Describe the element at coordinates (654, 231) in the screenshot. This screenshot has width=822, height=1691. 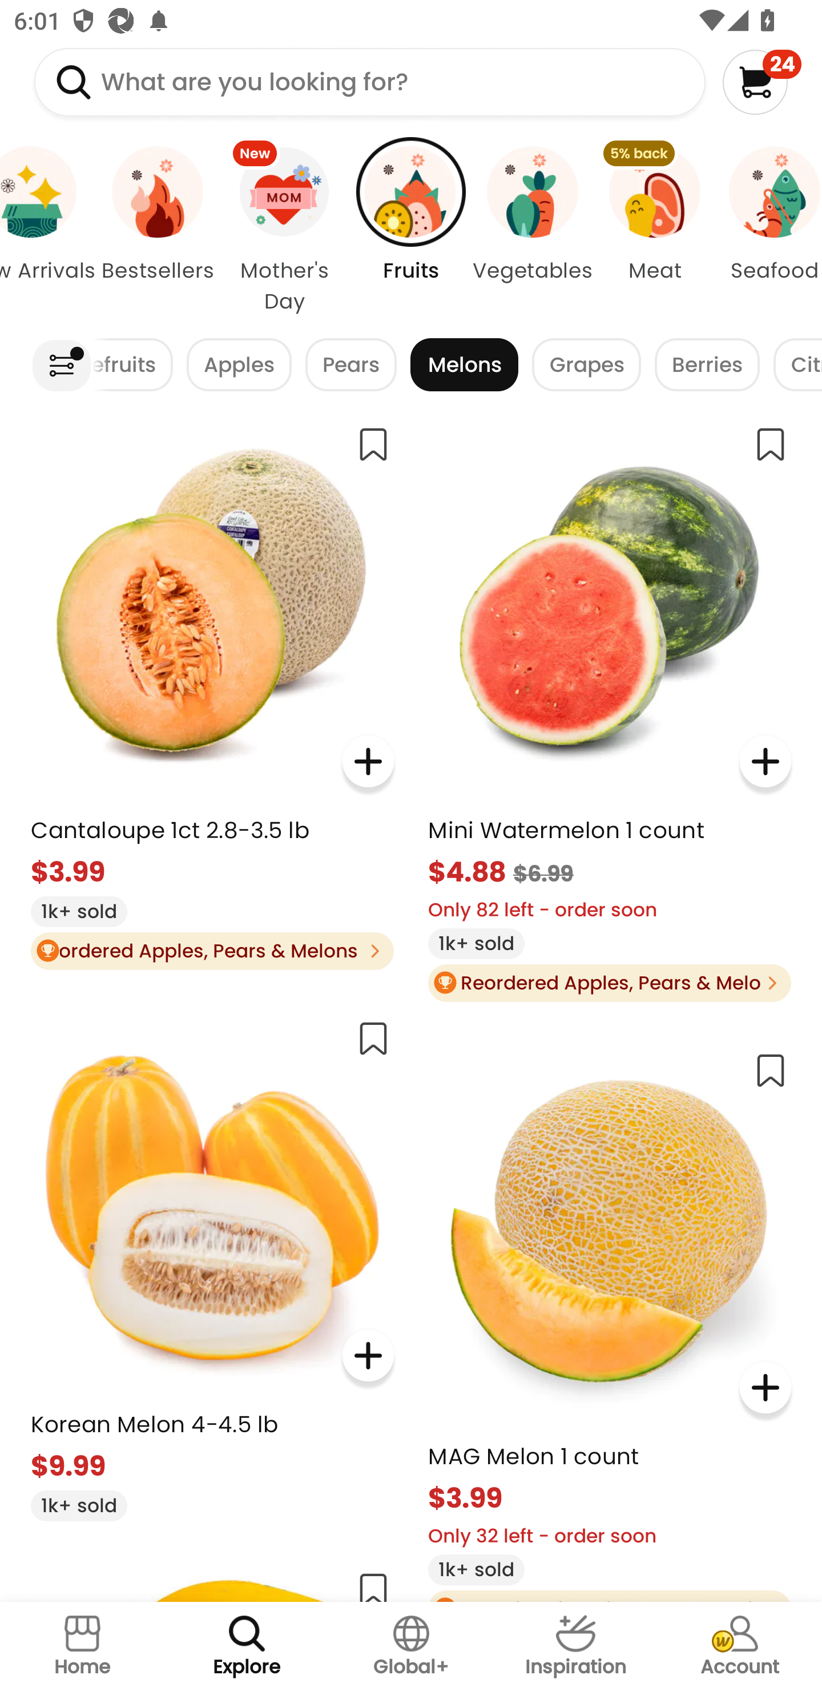
I see `5% back Meat` at that location.